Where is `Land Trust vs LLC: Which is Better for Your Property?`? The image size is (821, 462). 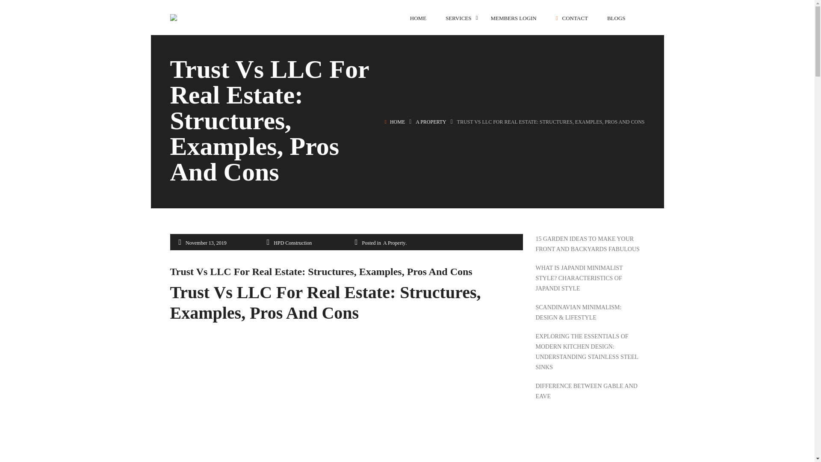
Land Trust vs LLC: Which is Better for Your Property? is located at coordinates (277, 392).